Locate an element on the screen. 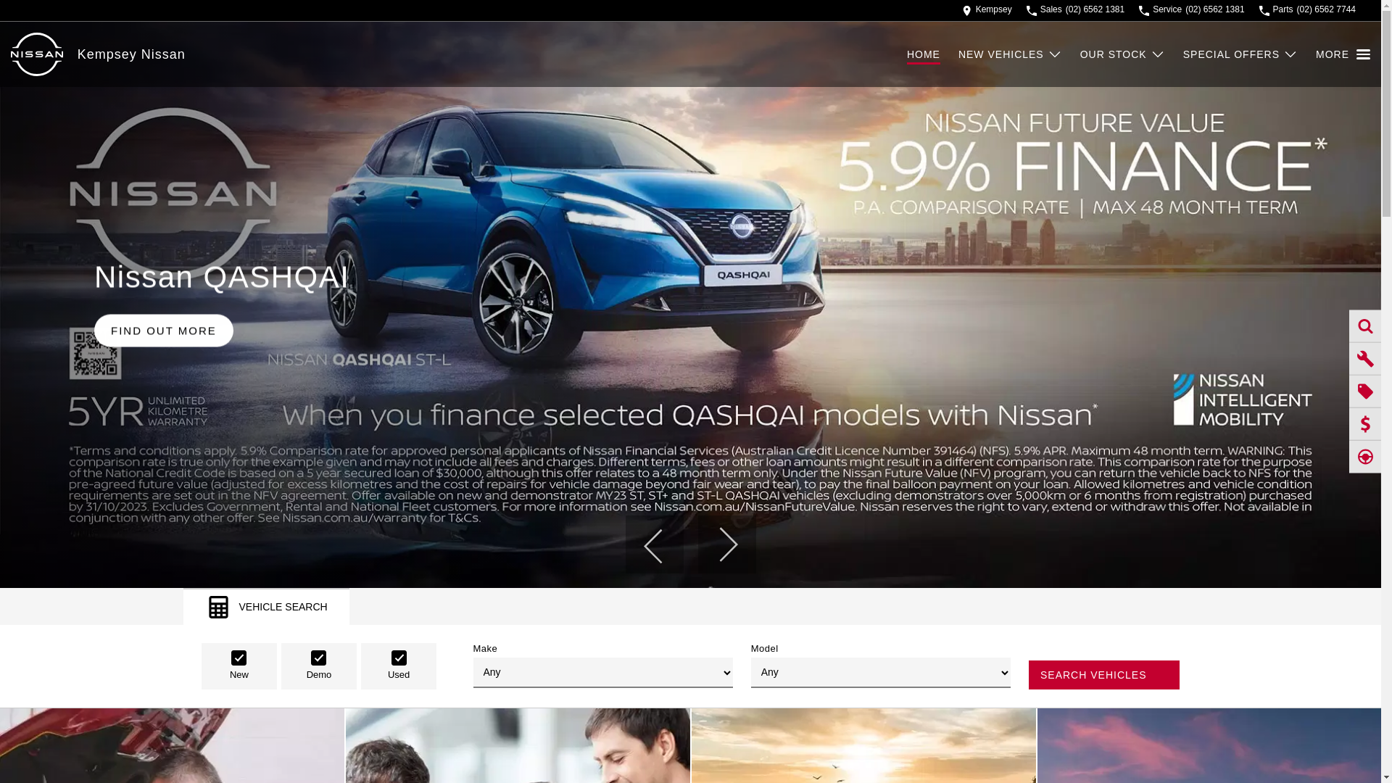  HOME is located at coordinates (932, 54).